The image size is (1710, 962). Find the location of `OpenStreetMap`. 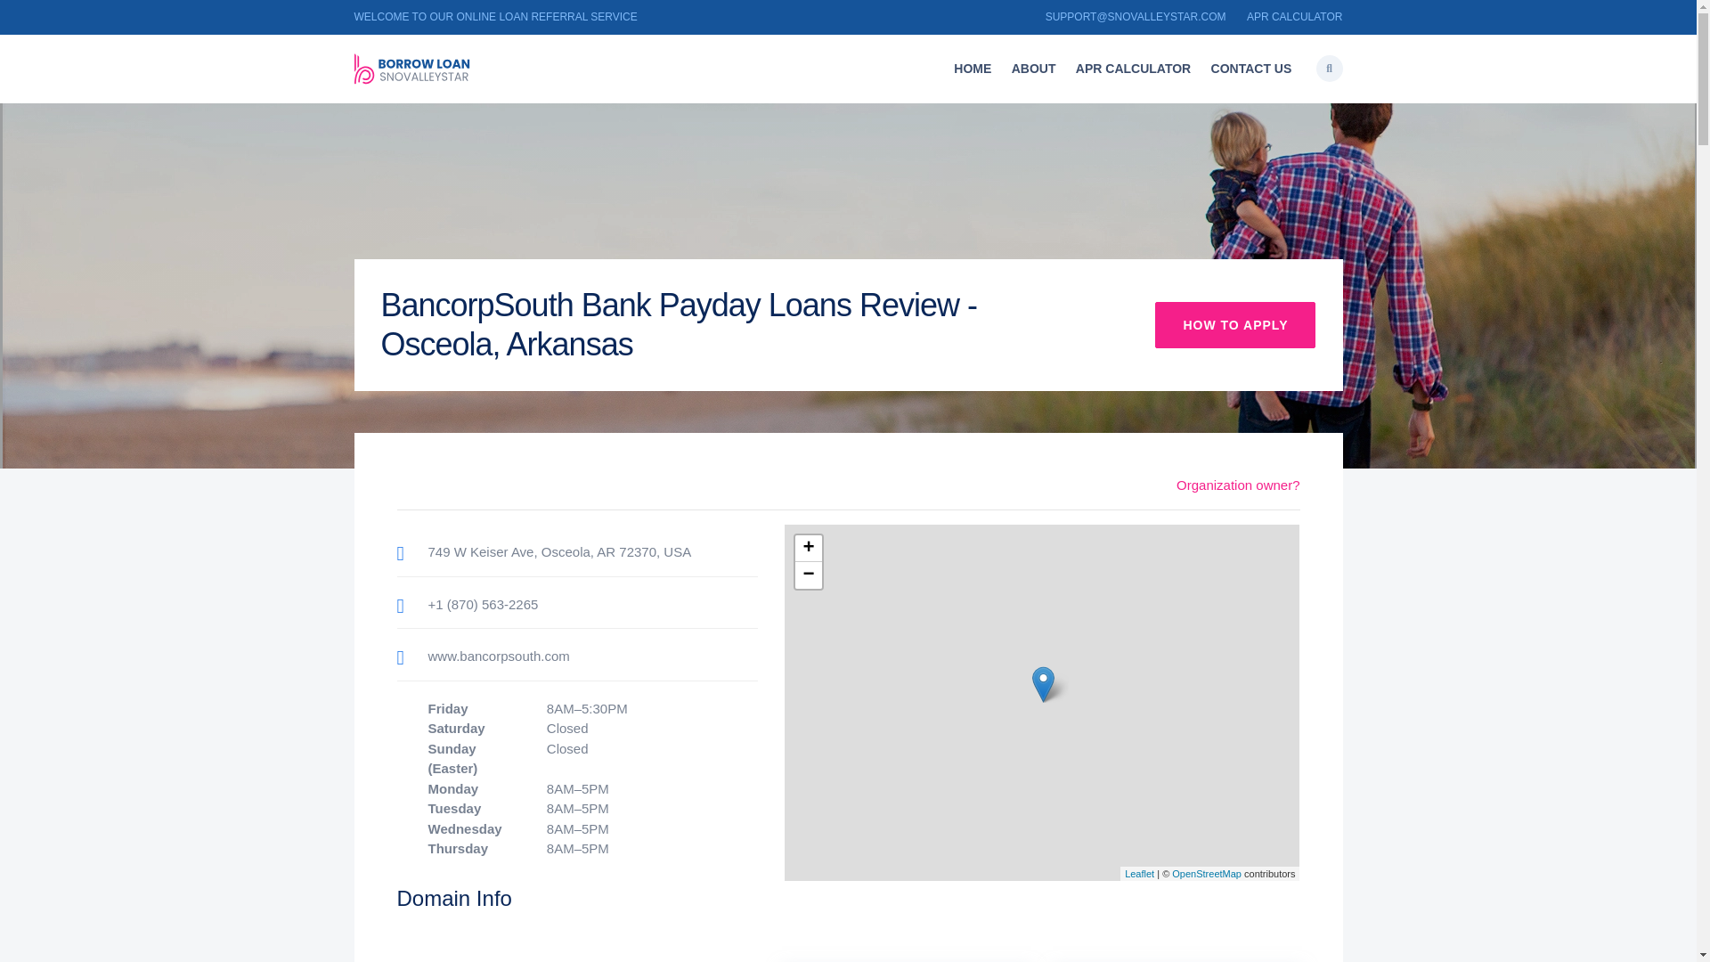

OpenStreetMap is located at coordinates (1206, 874).